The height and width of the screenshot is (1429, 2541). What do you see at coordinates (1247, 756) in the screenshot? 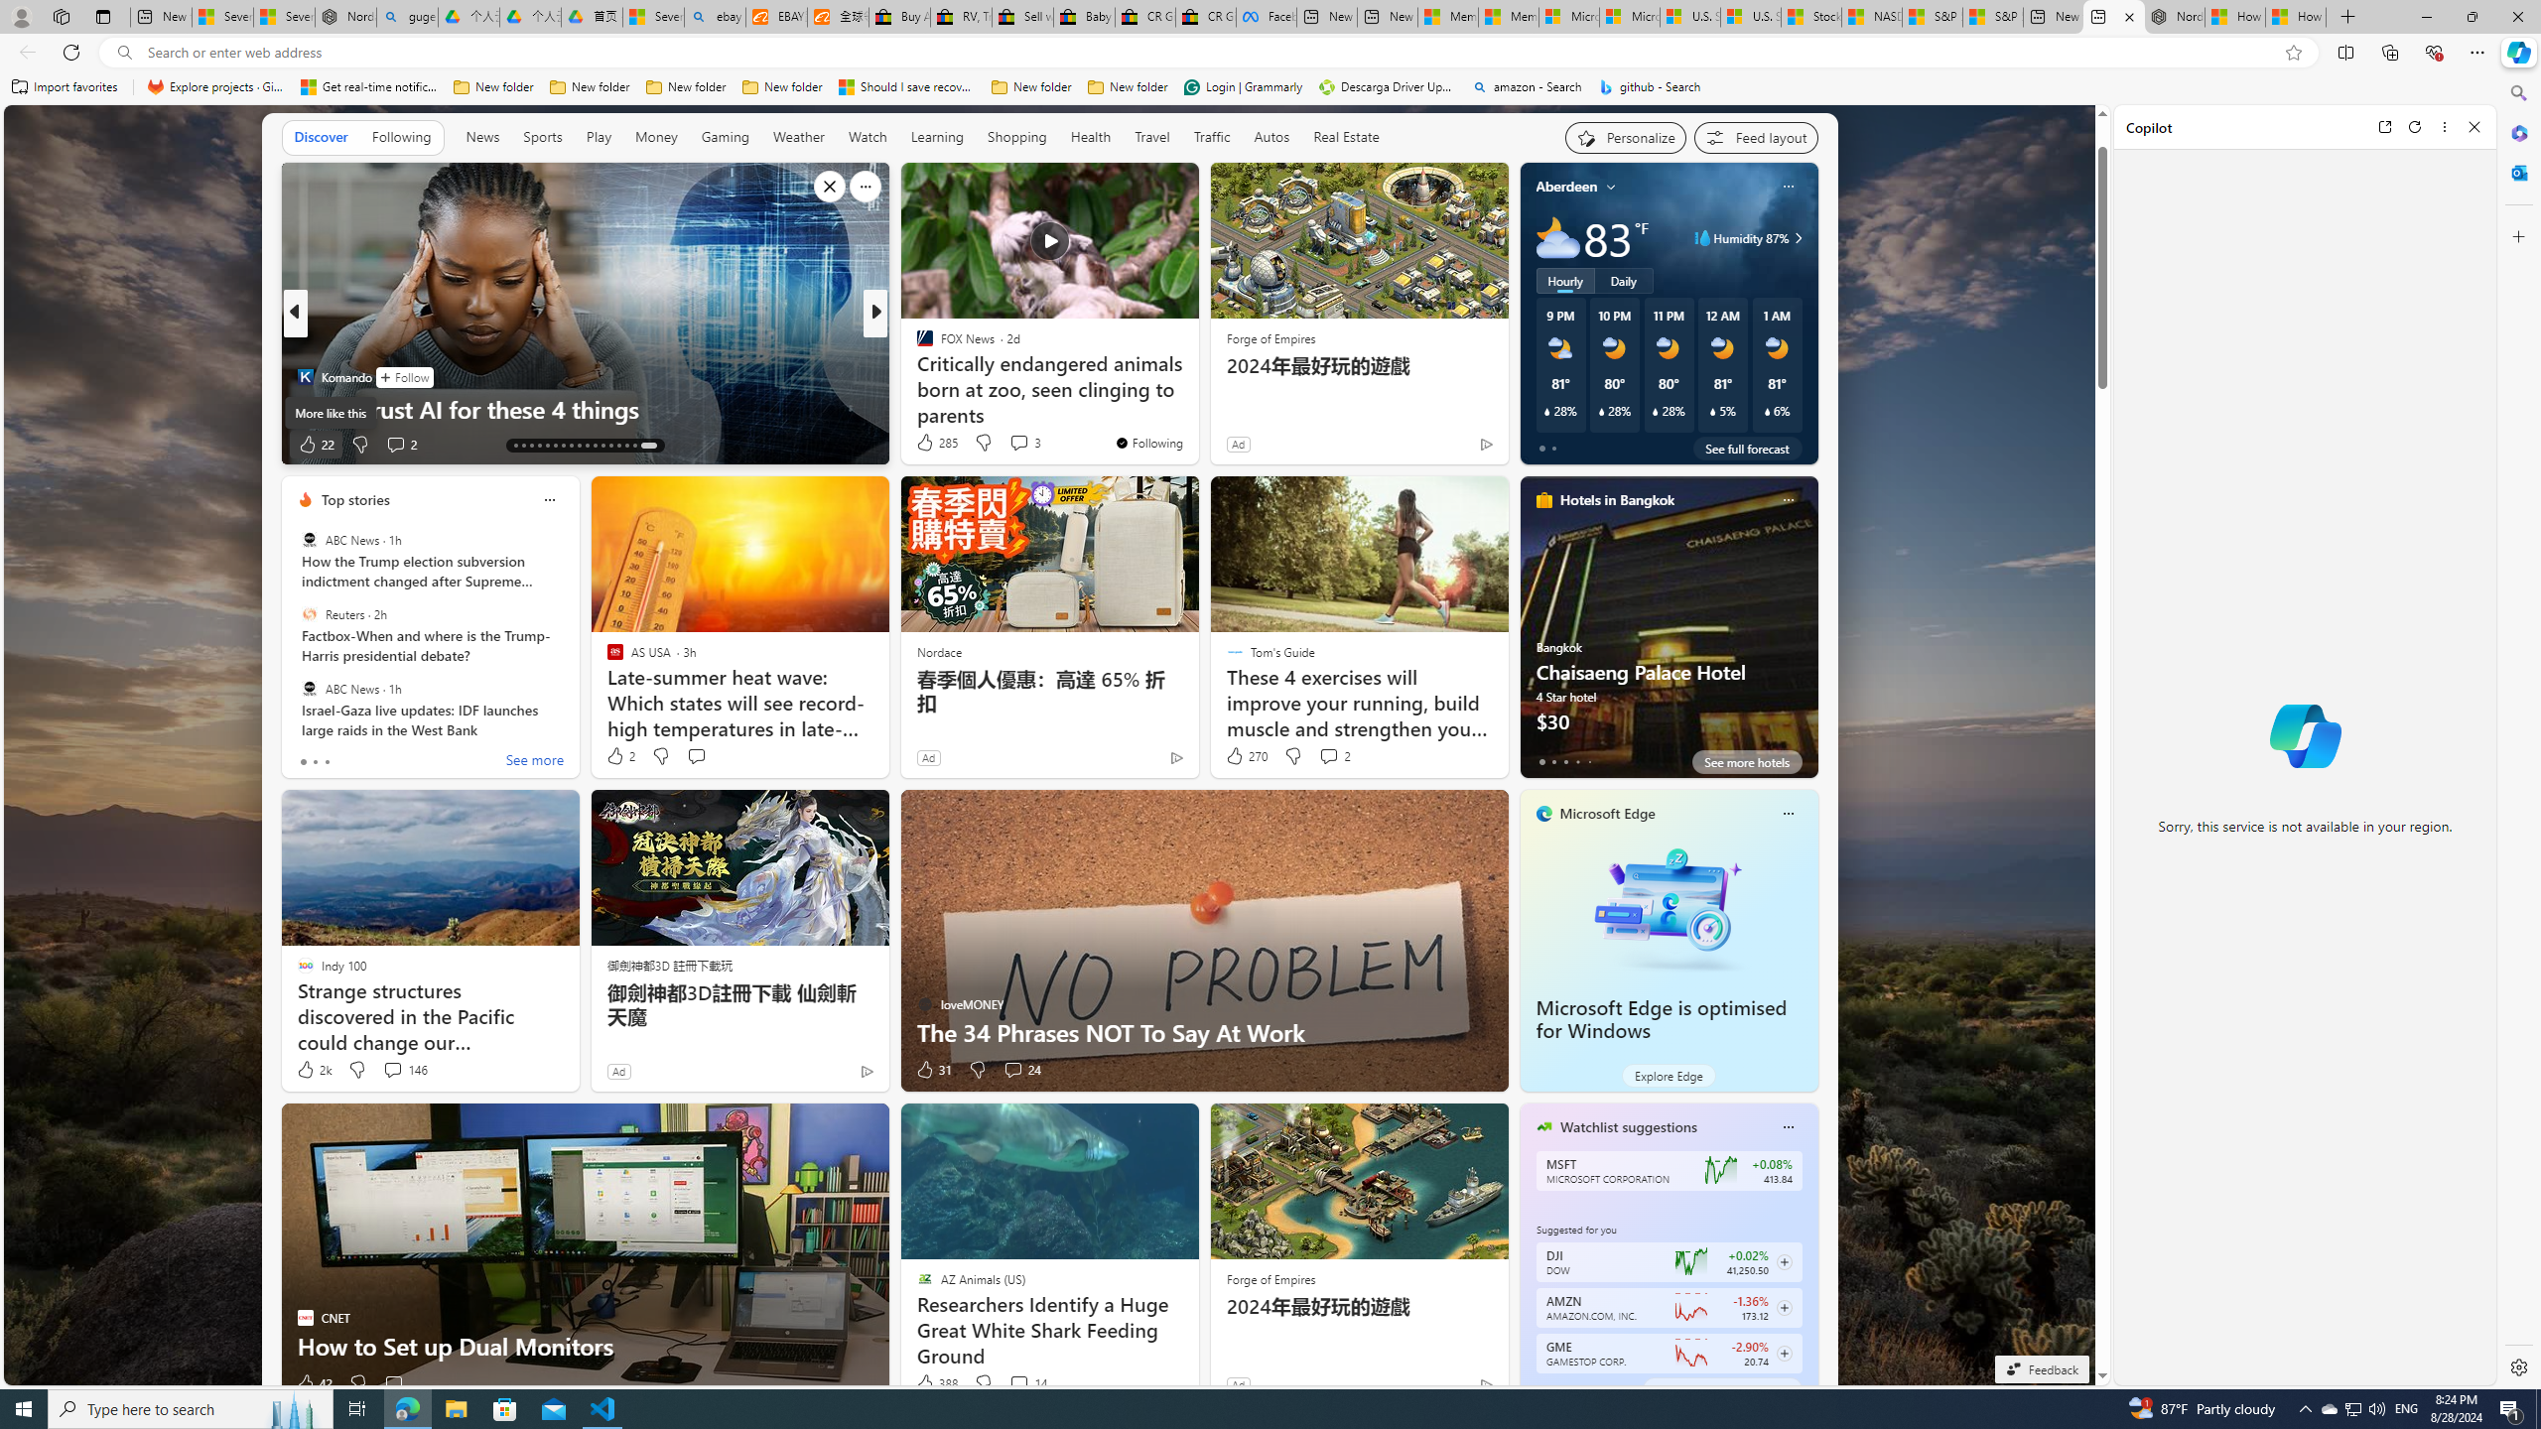
I see `270 Like` at bounding box center [1247, 756].